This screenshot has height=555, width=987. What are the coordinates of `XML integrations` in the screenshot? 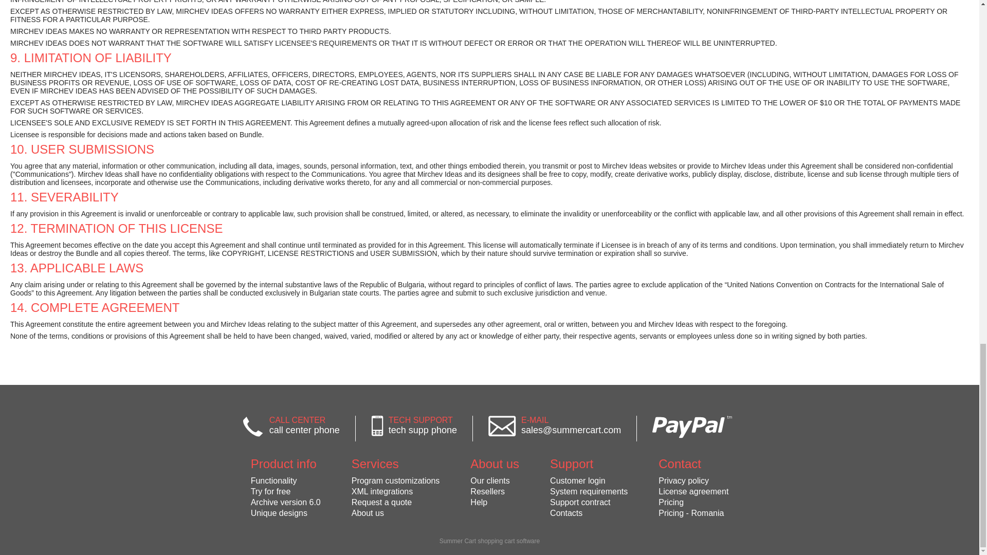 It's located at (396, 491).